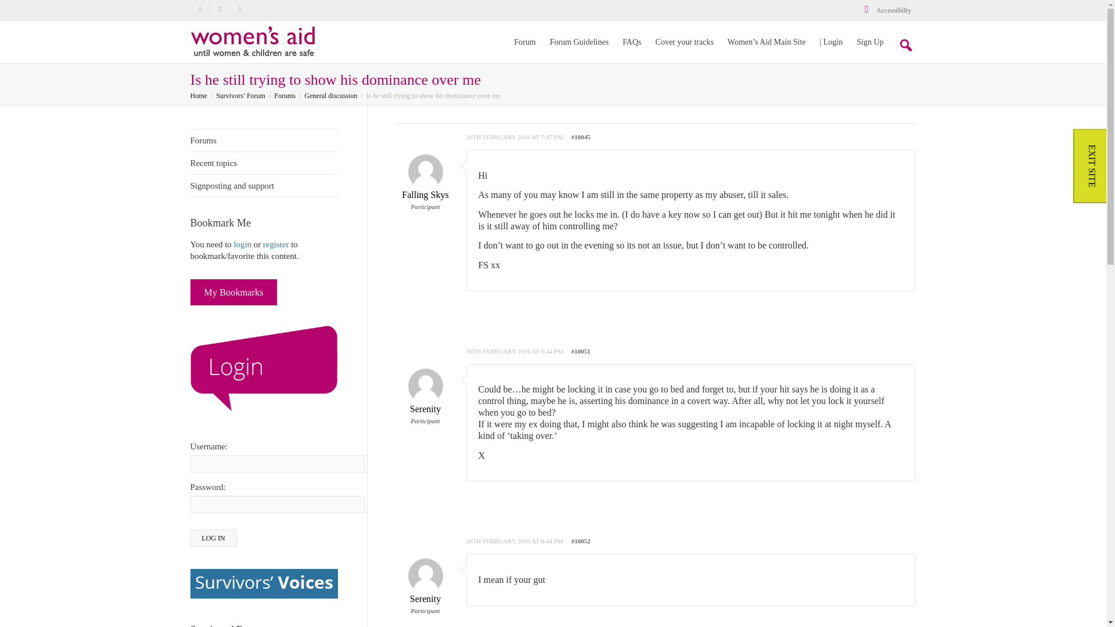 Image resolution: width=1115 pixels, height=627 pixels. What do you see at coordinates (264, 164) in the screenshot?
I see `Recent topics` at bounding box center [264, 164].